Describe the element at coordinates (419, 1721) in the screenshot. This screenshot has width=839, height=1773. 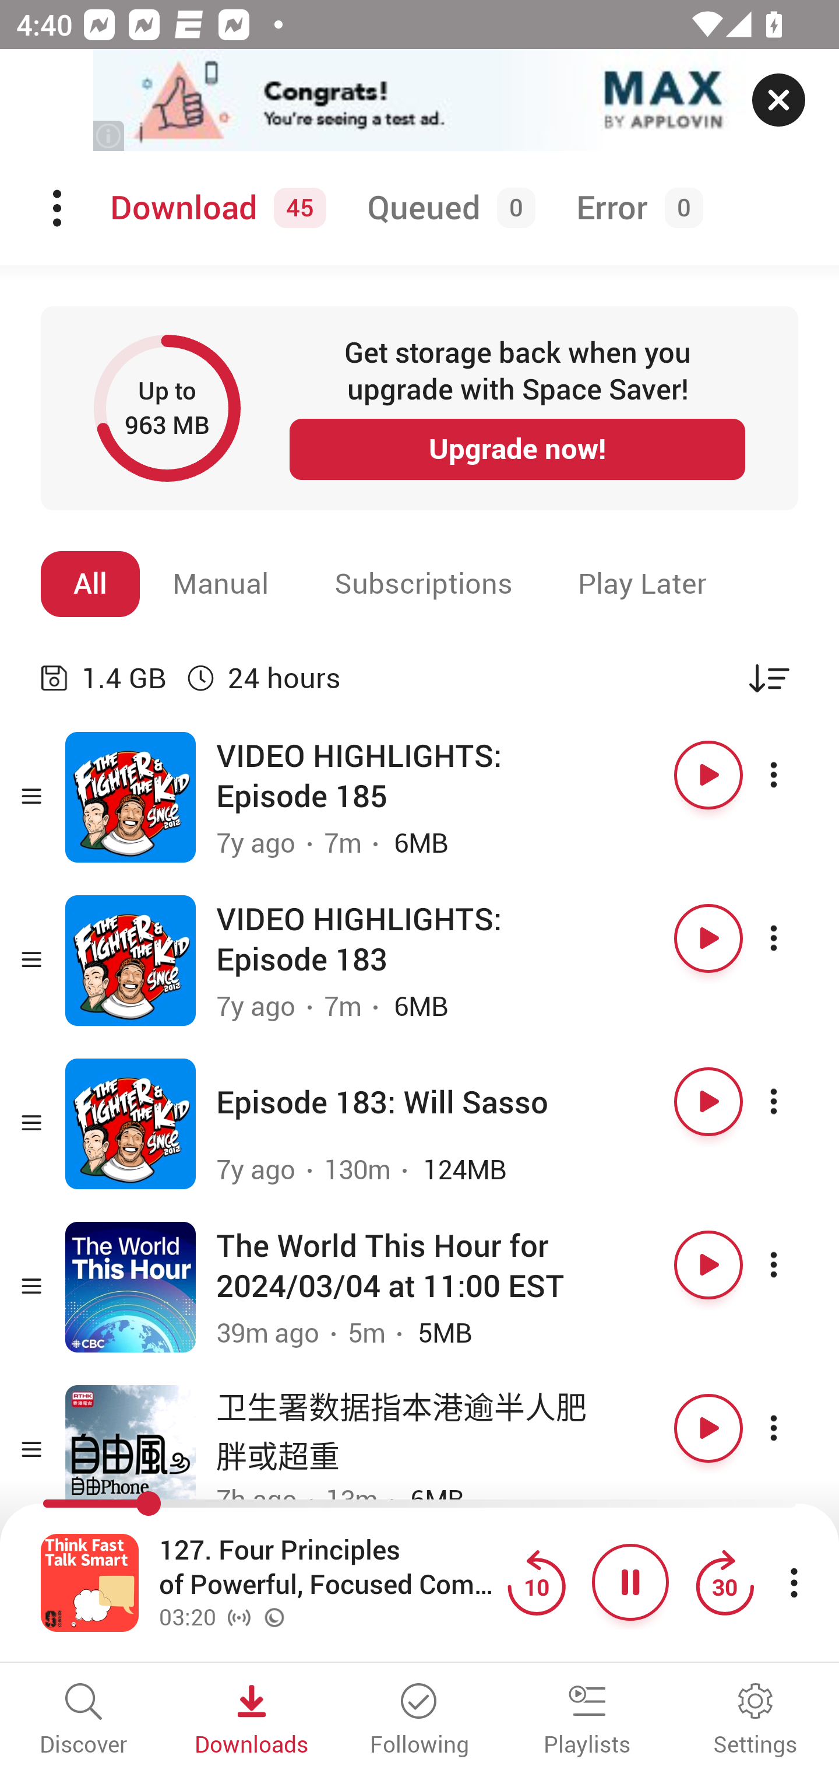
I see `Following` at that location.